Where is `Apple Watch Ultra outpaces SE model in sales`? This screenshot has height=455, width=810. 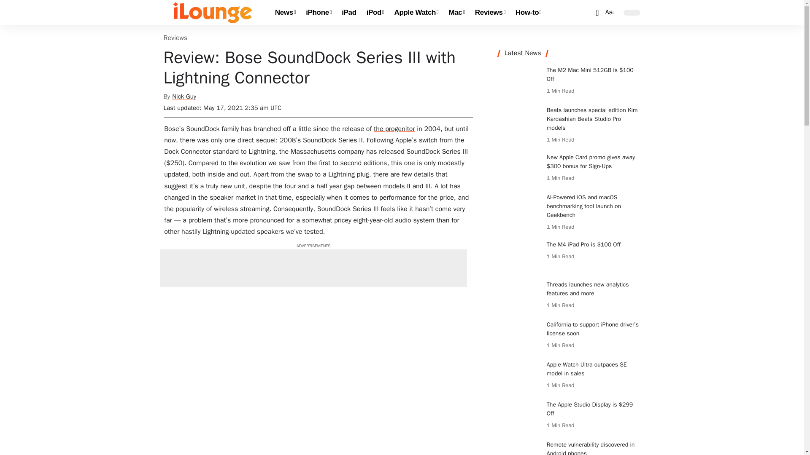
Apple Watch Ultra outpaces SE model in sales is located at coordinates (519, 376).